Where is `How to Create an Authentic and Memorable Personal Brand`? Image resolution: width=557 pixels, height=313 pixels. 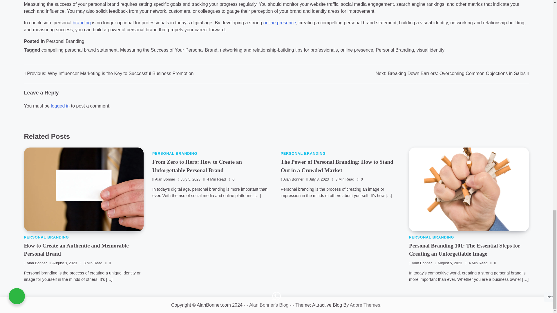
How to Create an Authentic and Memorable Personal Brand is located at coordinates (76, 250).